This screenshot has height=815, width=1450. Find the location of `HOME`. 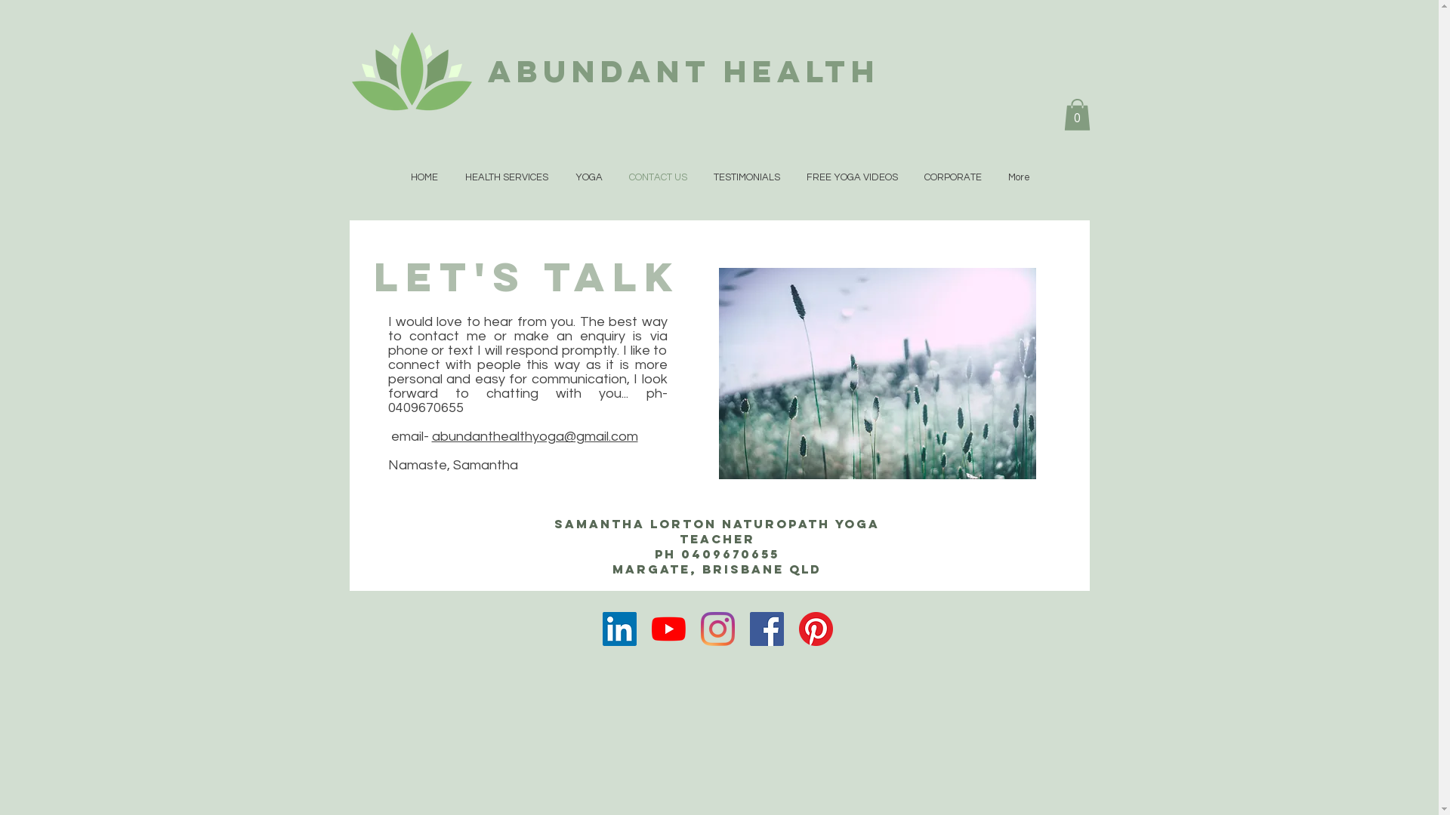

HOME is located at coordinates (424, 178).